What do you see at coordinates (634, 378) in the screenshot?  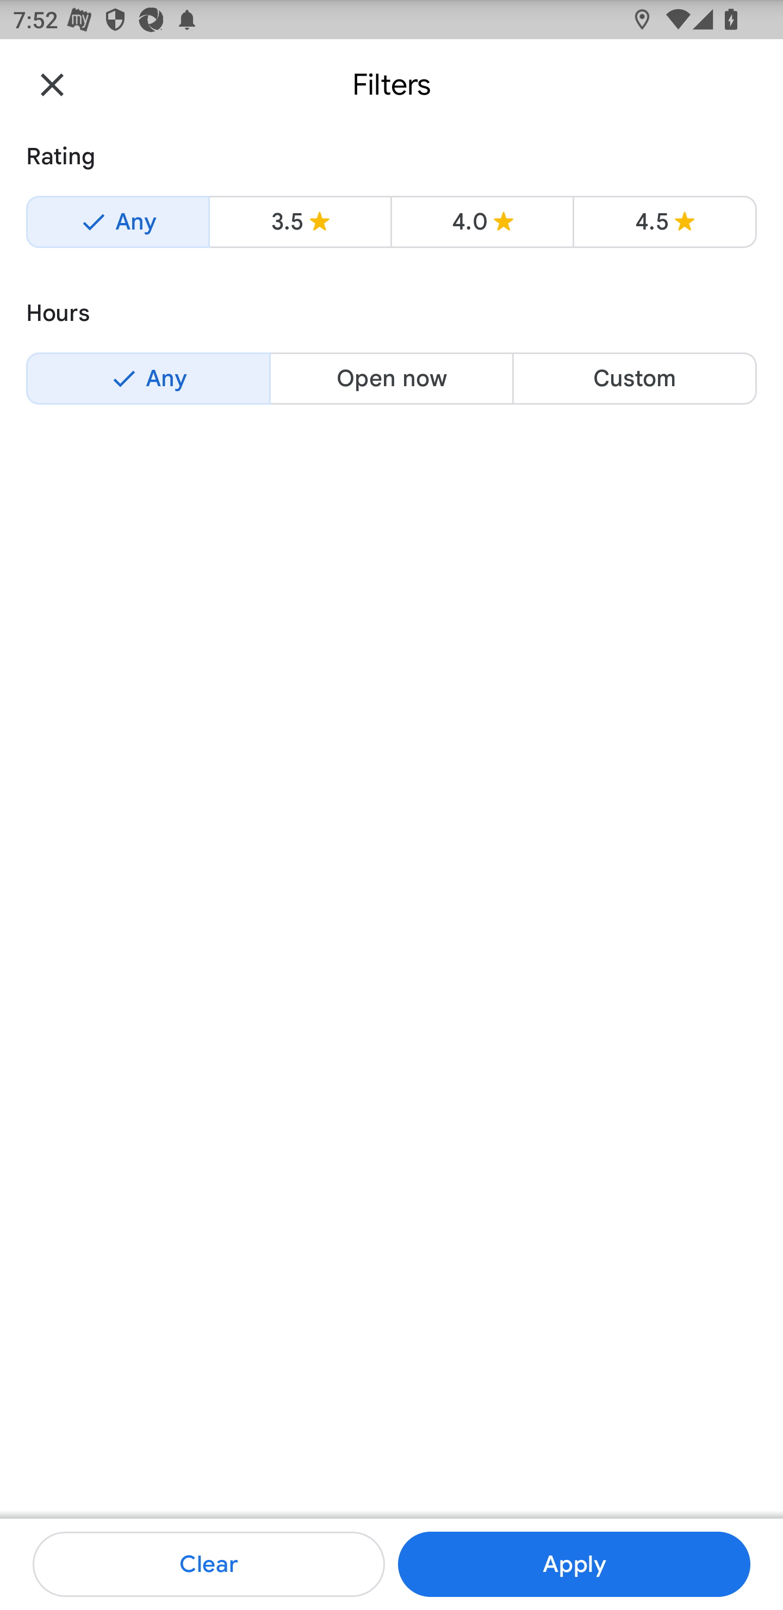 I see `Custom` at bounding box center [634, 378].